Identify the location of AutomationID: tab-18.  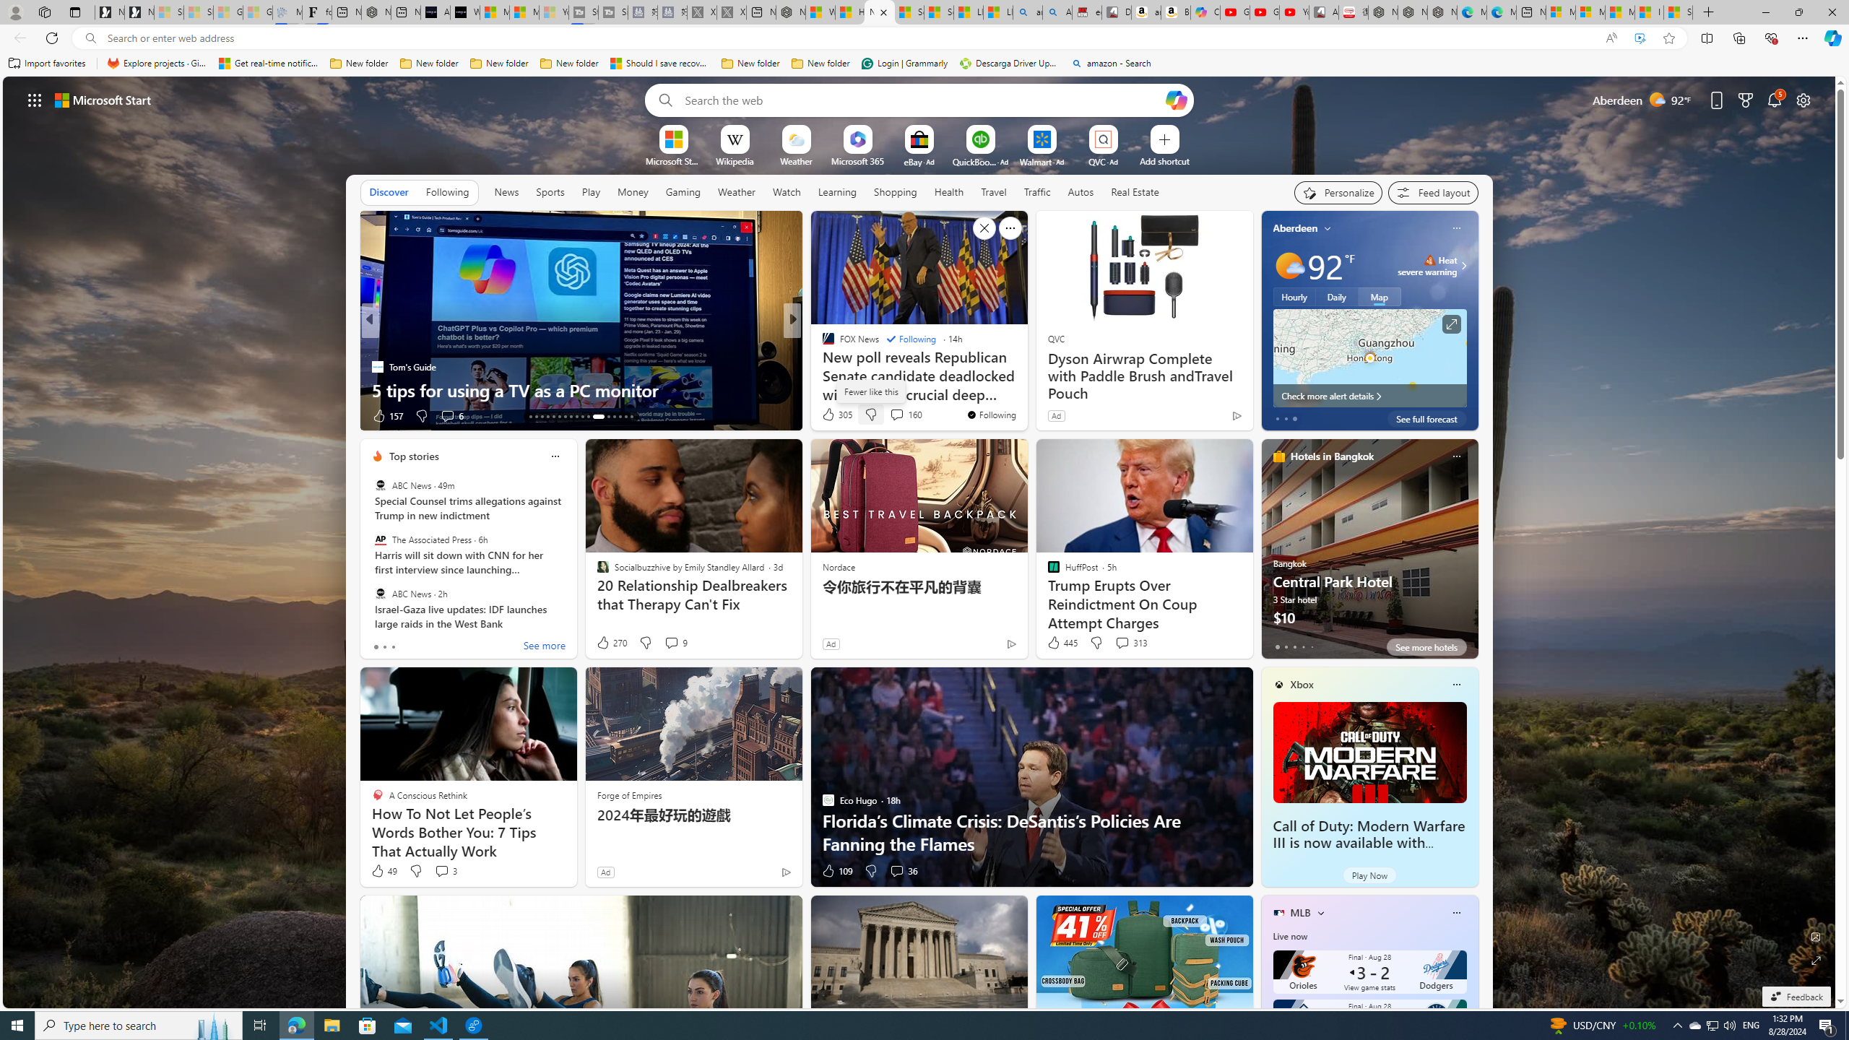
(559, 417).